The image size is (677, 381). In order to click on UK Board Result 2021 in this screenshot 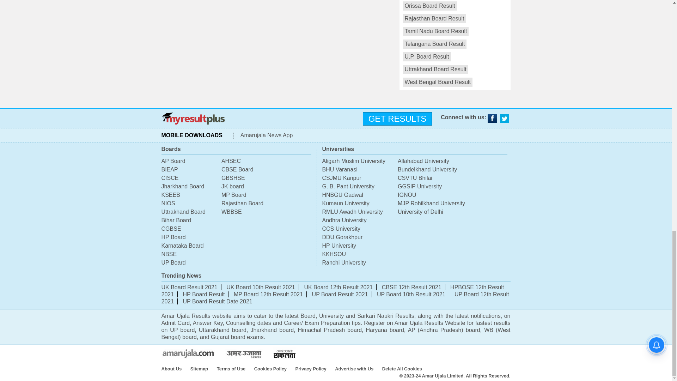, I will do `click(189, 287)`.